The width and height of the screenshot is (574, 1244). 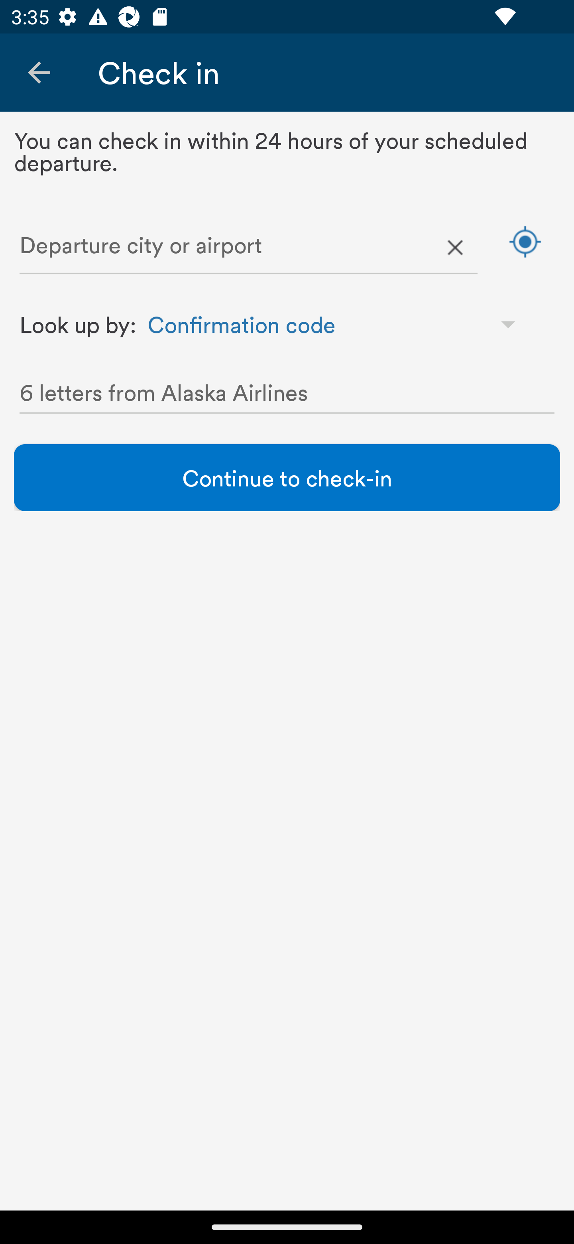 I want to click on Confirmation code, so click(x=339, y=324).